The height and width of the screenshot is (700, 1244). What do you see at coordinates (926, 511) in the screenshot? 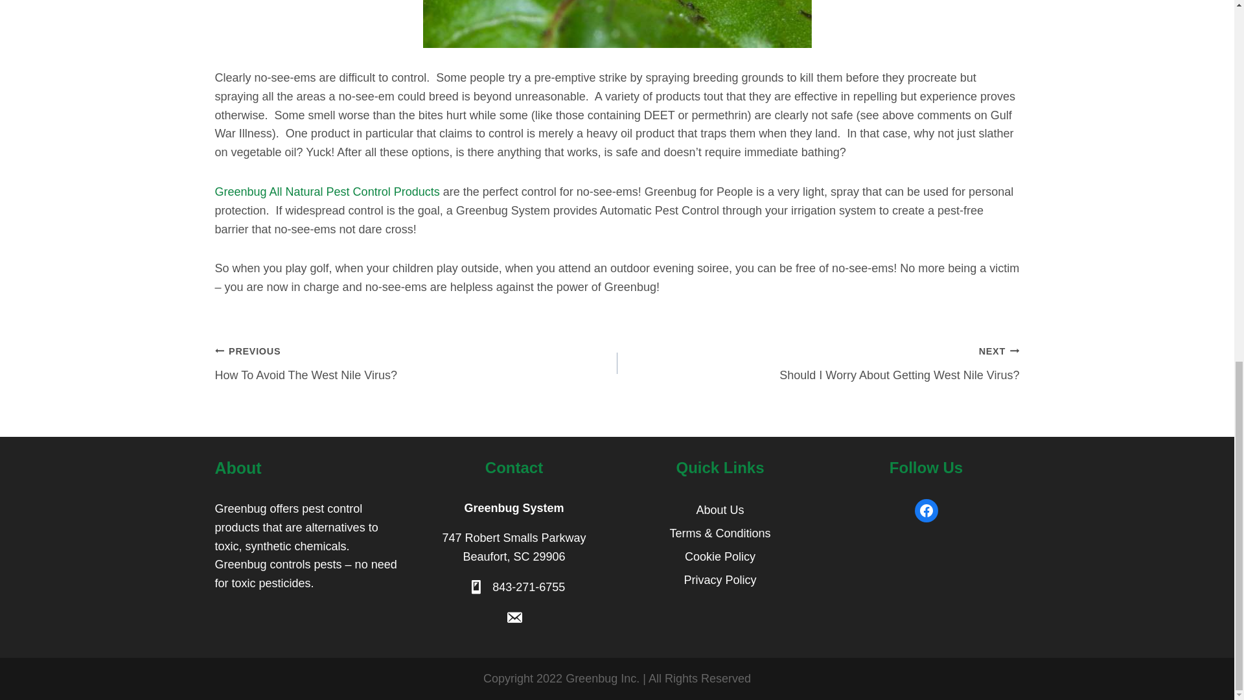
I see `843-271-6755` at bounding box center [926, 511].